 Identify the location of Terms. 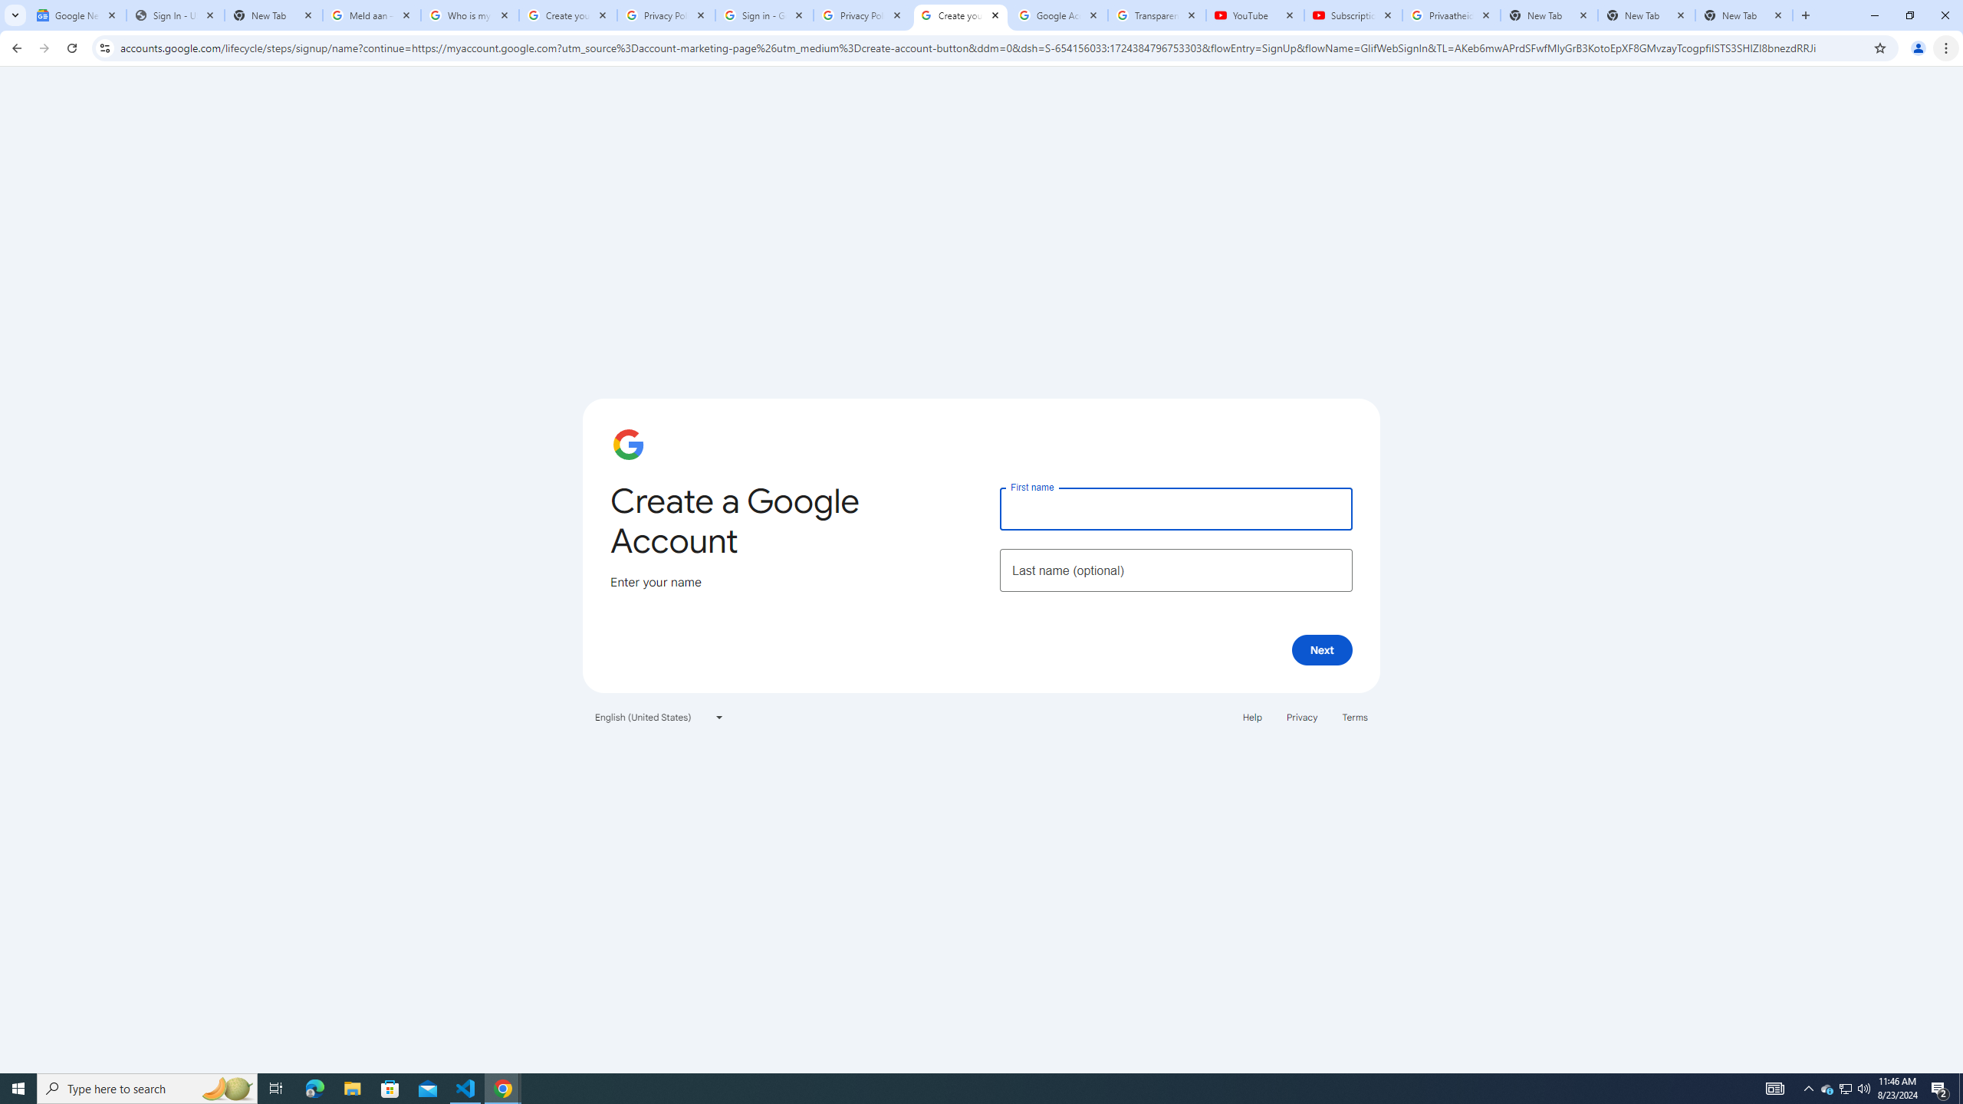
(1356, 716).